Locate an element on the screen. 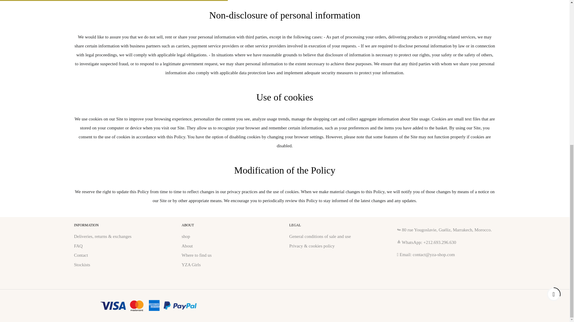  Stockists is located at coordinates (82, 265).